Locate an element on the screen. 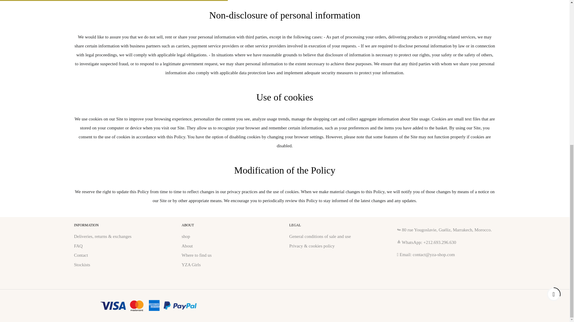  Stockists is located at coordinates (82, 265).